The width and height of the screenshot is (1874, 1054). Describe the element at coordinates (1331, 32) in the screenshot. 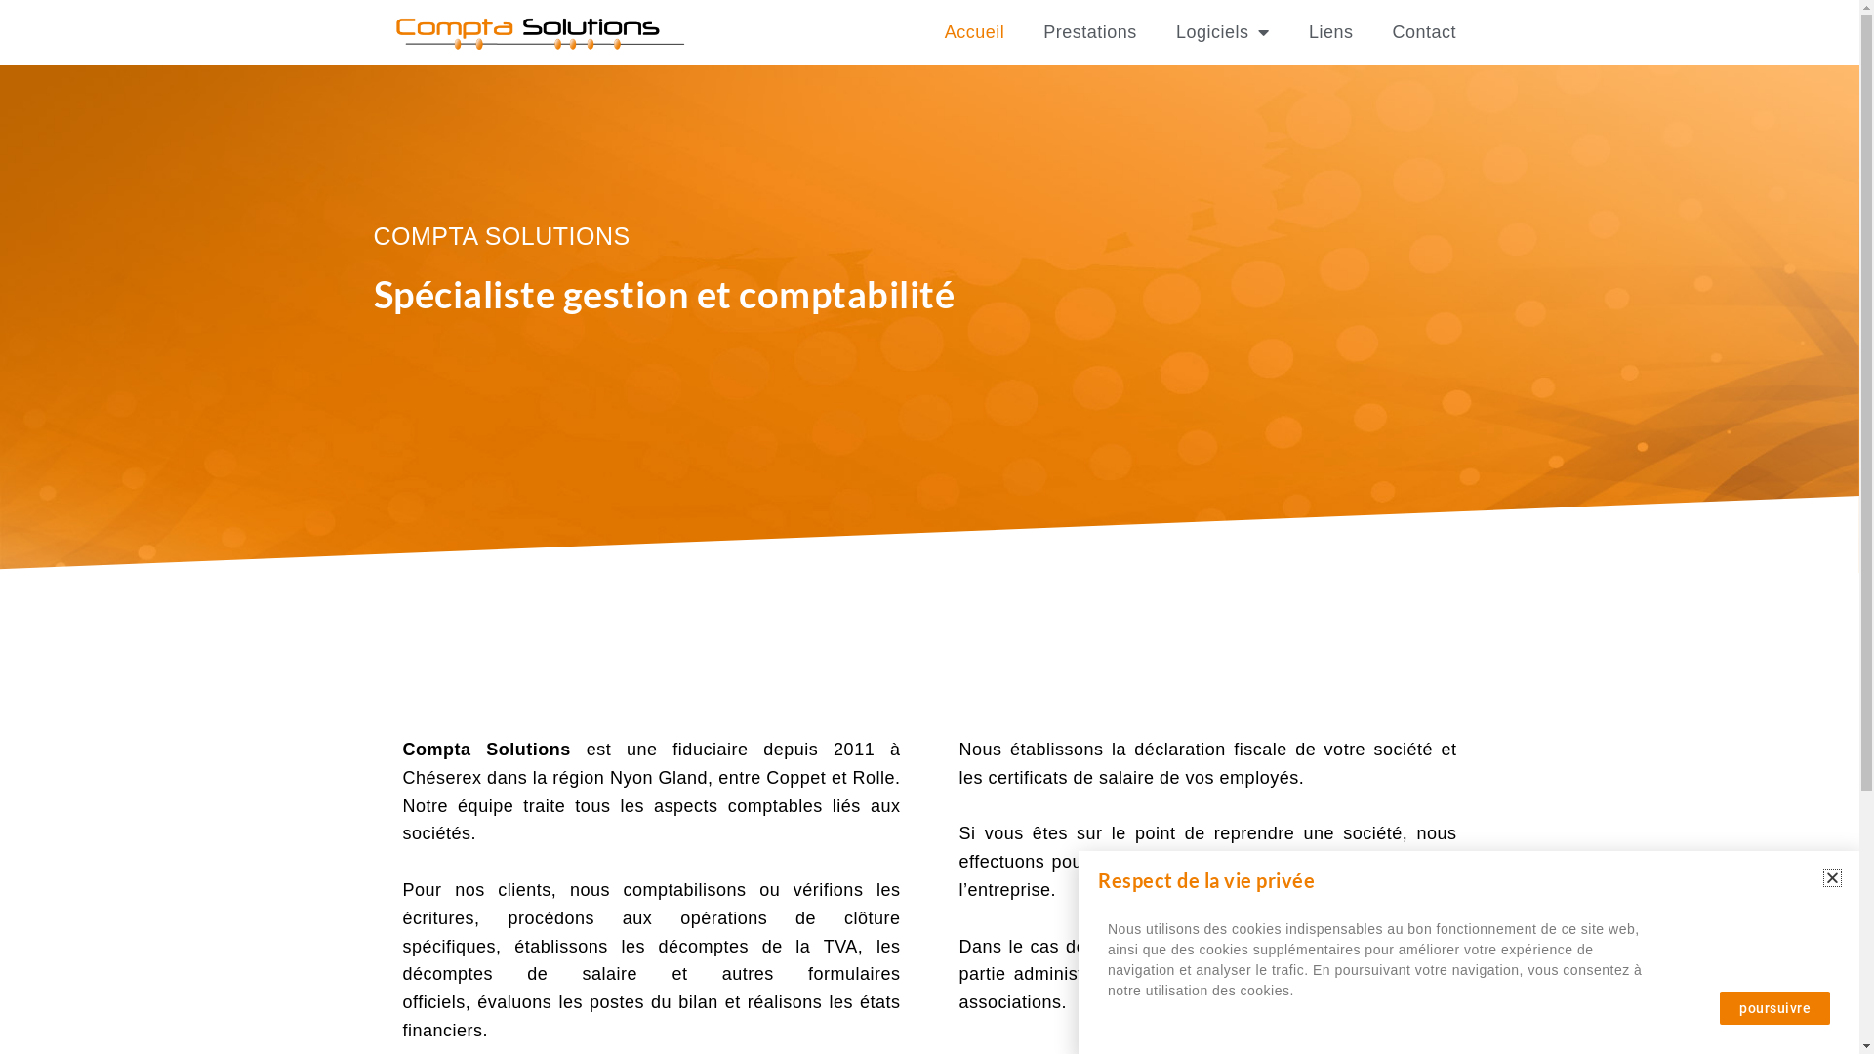

I see `Liens` at that location.